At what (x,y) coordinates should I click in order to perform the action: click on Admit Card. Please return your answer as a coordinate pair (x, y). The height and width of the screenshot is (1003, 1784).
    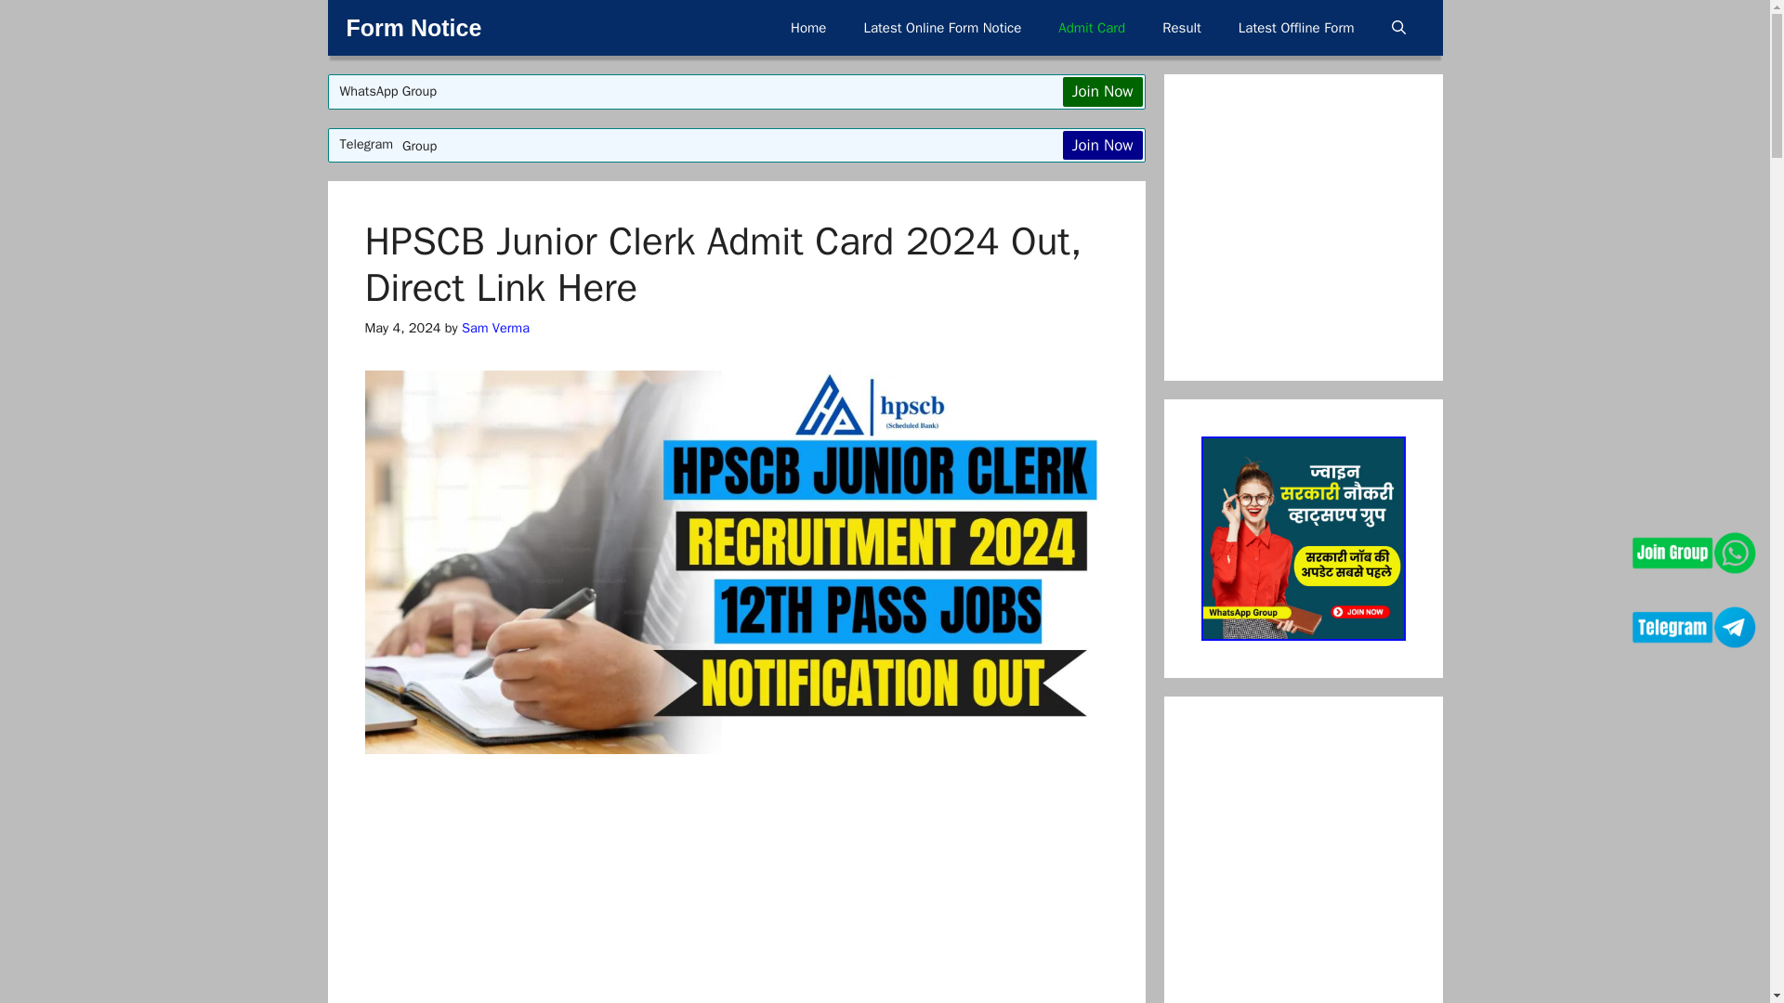
    Looking at the image, I should click on (1091, 28).